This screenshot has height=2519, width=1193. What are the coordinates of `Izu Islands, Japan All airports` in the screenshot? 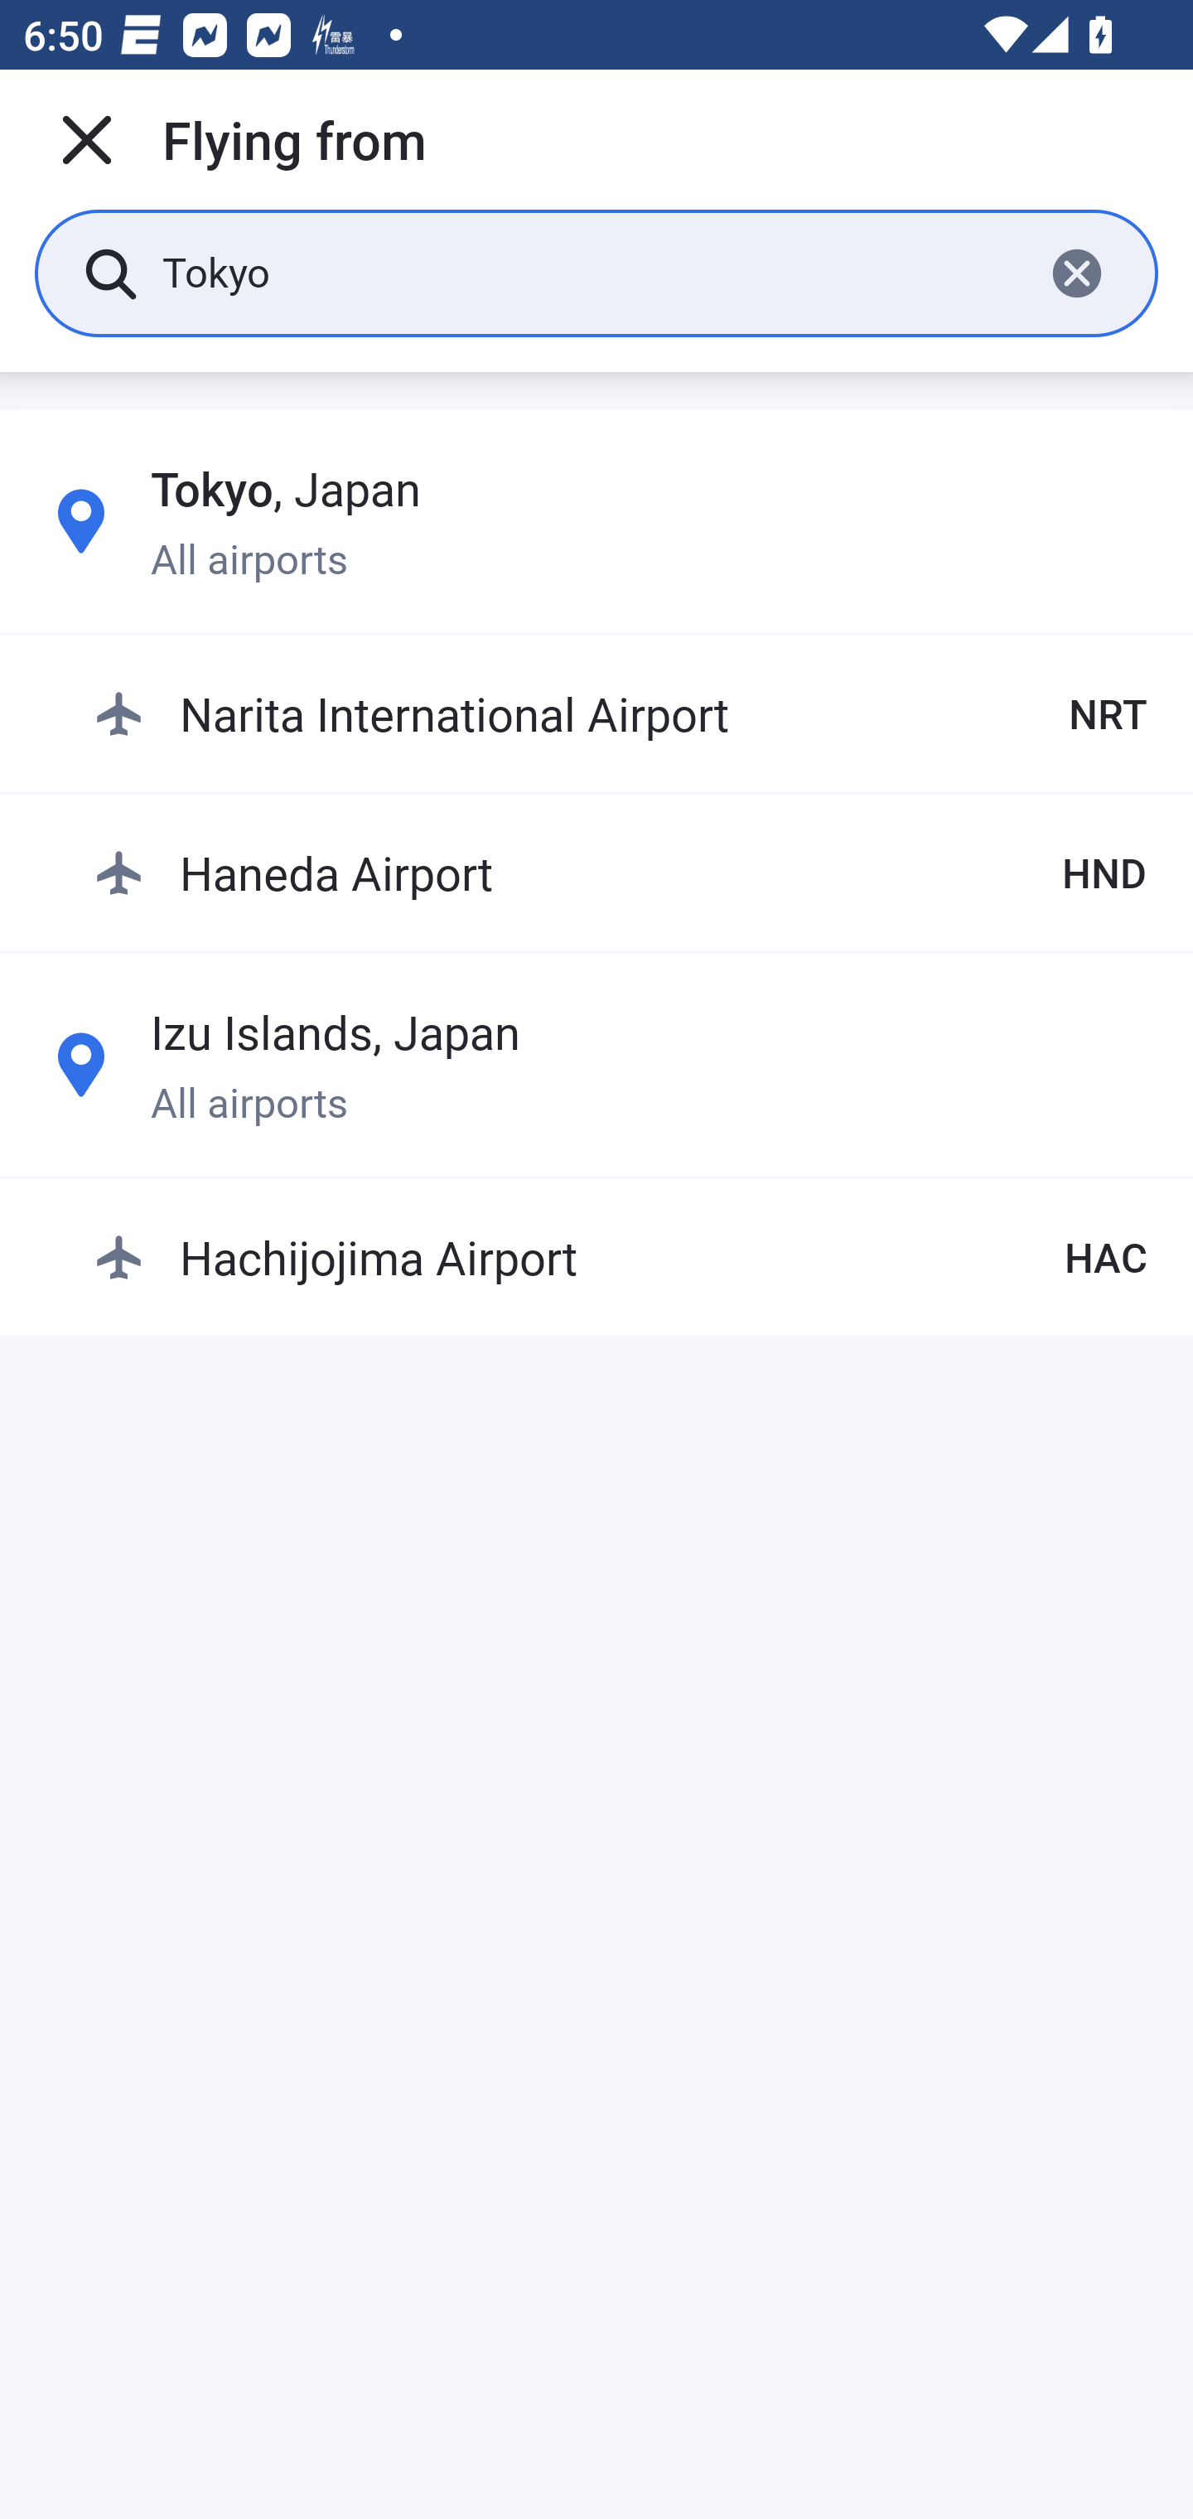 It's located at (596, 1064).